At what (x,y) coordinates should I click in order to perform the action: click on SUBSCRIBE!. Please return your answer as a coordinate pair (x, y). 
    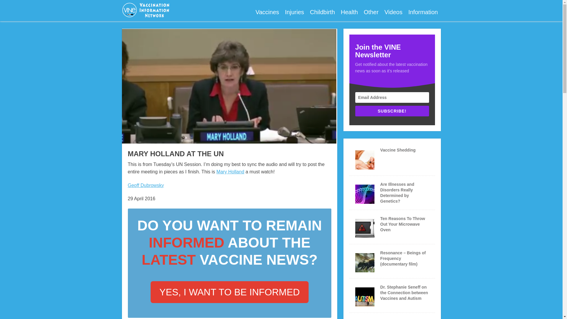
    Looking at the image, I should click on (392, 111).